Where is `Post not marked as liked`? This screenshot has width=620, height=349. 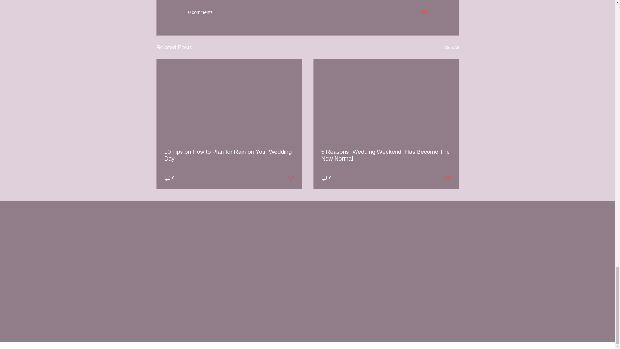 Post not marked as liked is located at coordinates (424, 12).